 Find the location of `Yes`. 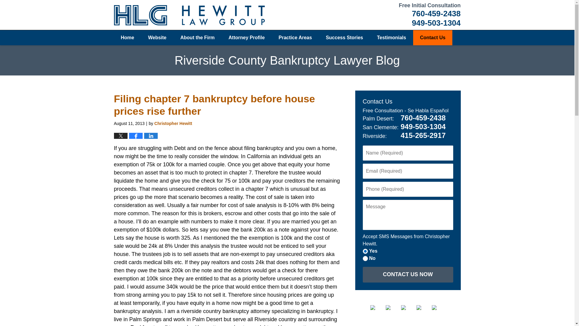

Yes is located at coordinates (365, 251).